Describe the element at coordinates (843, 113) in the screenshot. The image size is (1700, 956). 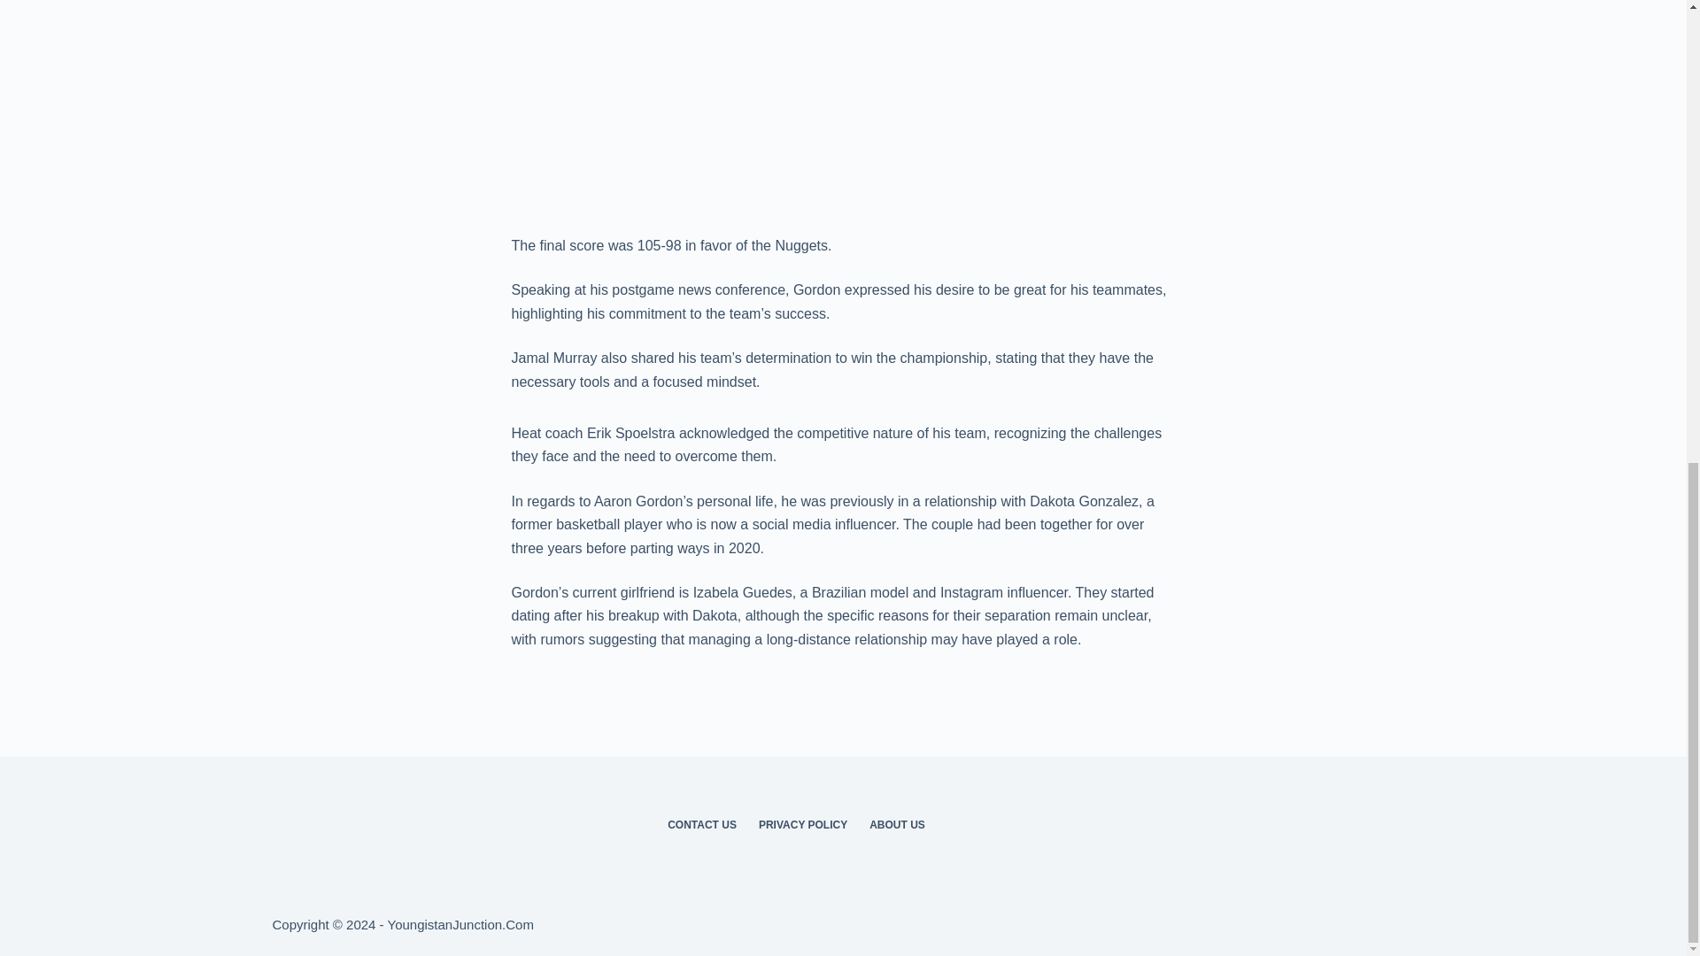
I see `Advertisement` at that location.